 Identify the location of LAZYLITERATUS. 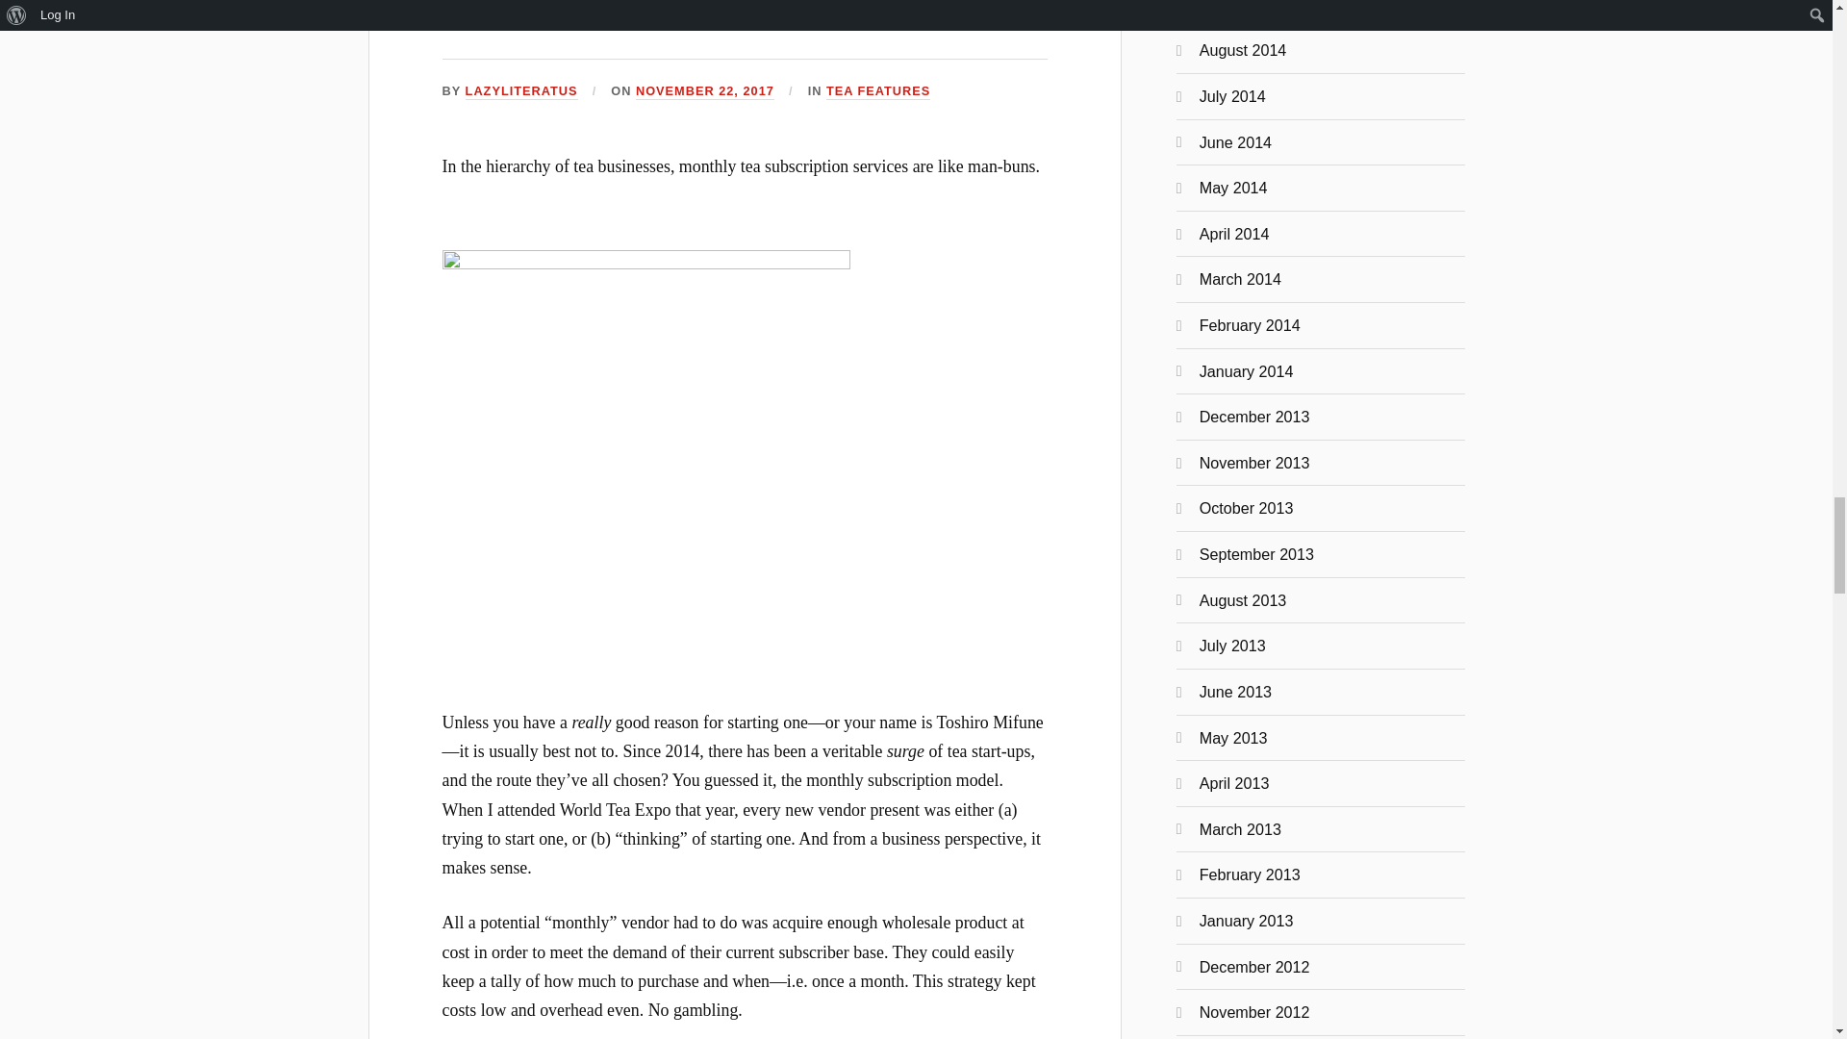
(521, 91).